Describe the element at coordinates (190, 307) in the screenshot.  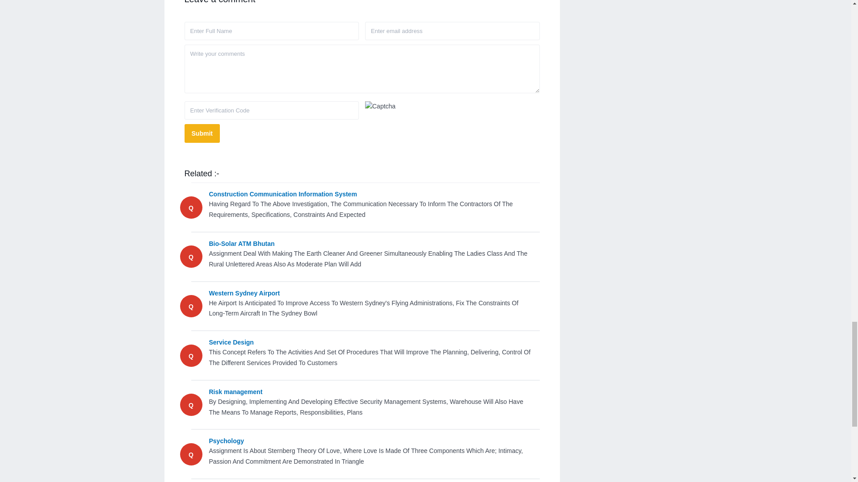
I see `Q` at that location.